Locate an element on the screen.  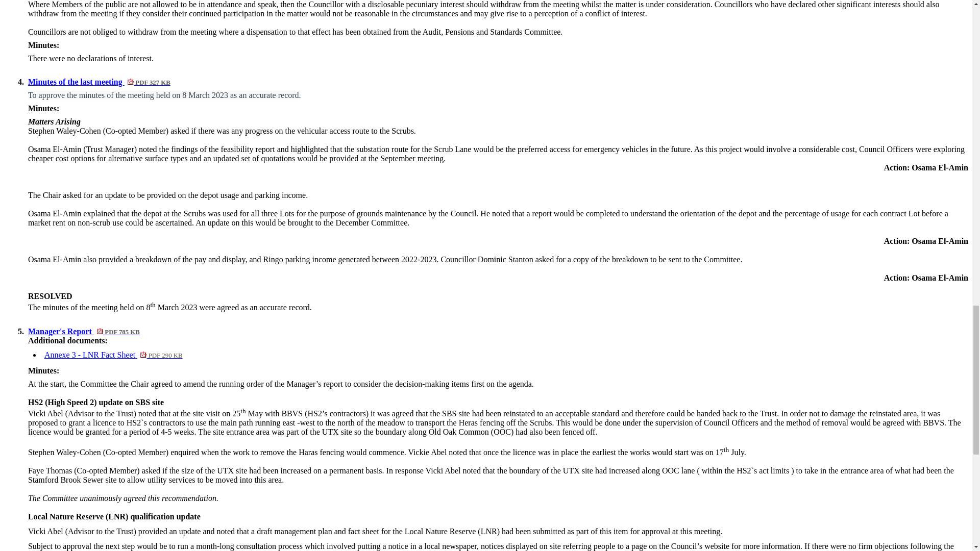
Link to document 'Annexe 3 - LNR Fact Sheet' pdf file is located at coordinates (113, 355).